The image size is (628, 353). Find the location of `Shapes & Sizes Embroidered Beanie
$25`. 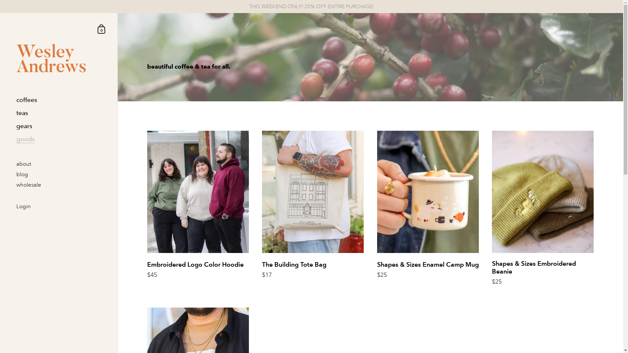

Shapes & Sizes Embroidered Beanie
$25 is located at coordinates (543, 212).